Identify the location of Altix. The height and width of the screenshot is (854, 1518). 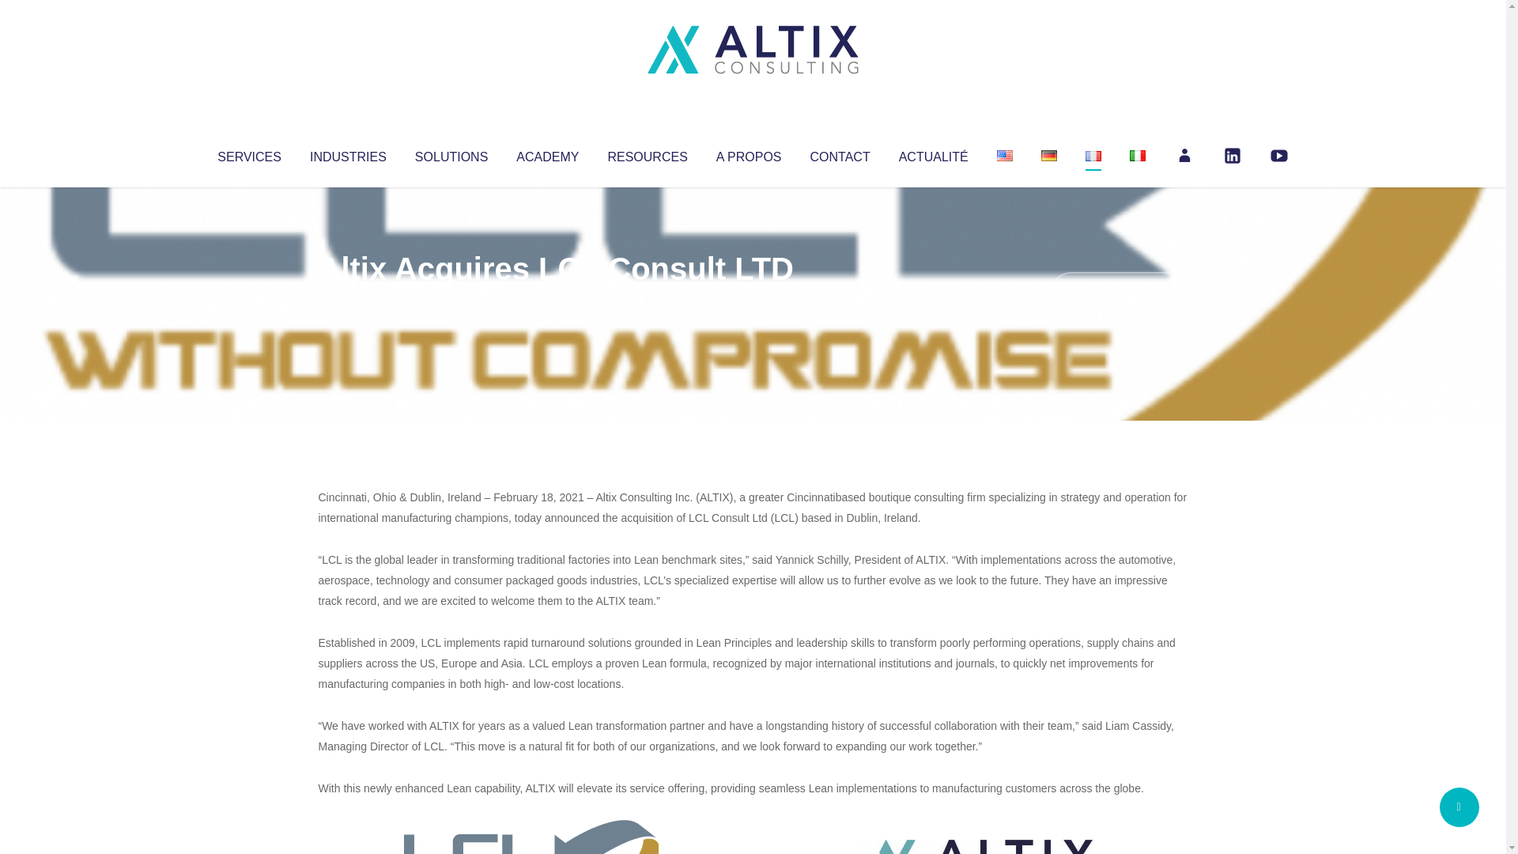
(348, 300).